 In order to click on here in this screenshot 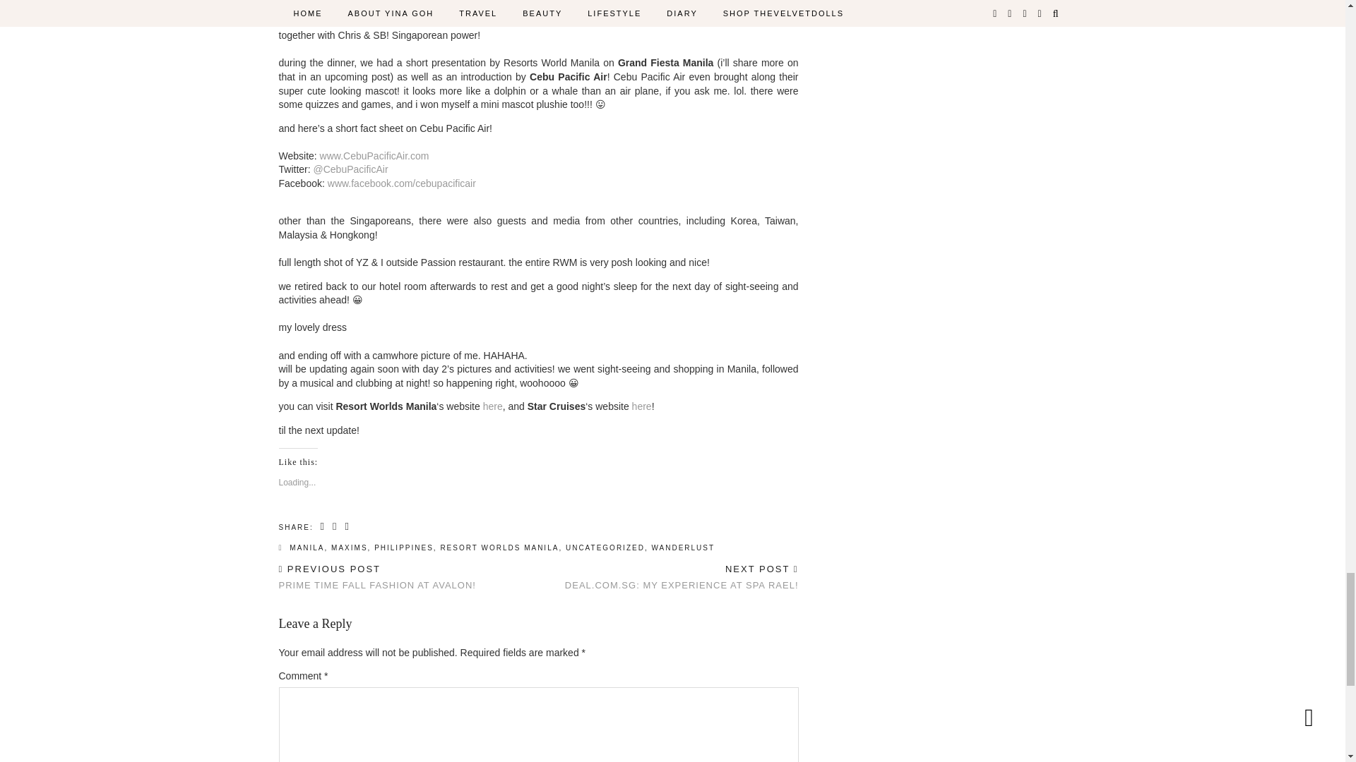, I will do `click(493, 406)`.